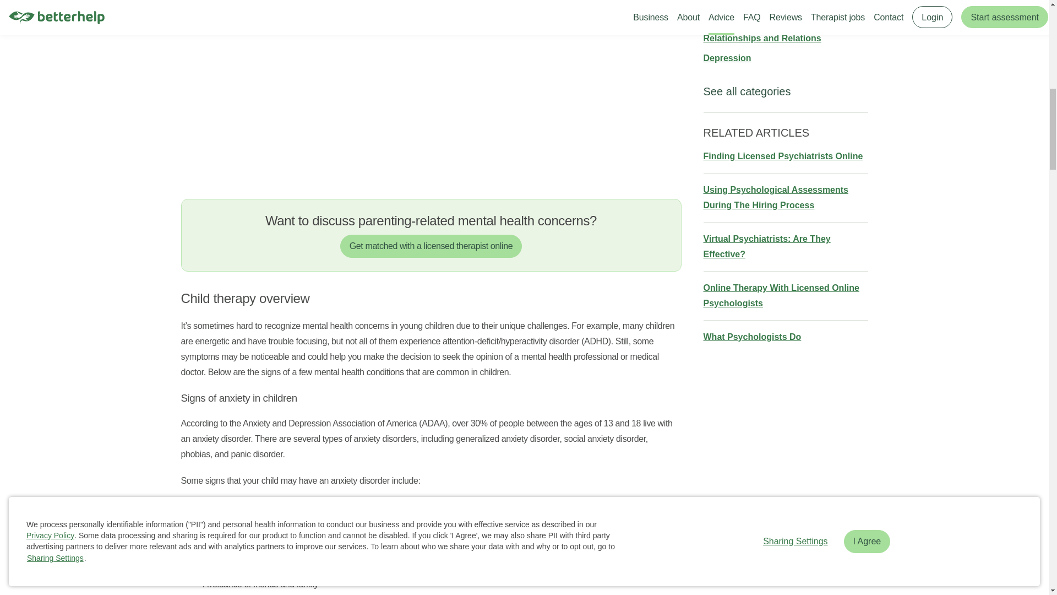 The width and height of the screenshot is (1057, 595). I want to click on Get matched with a licensed therapist online, so click(431, 246).